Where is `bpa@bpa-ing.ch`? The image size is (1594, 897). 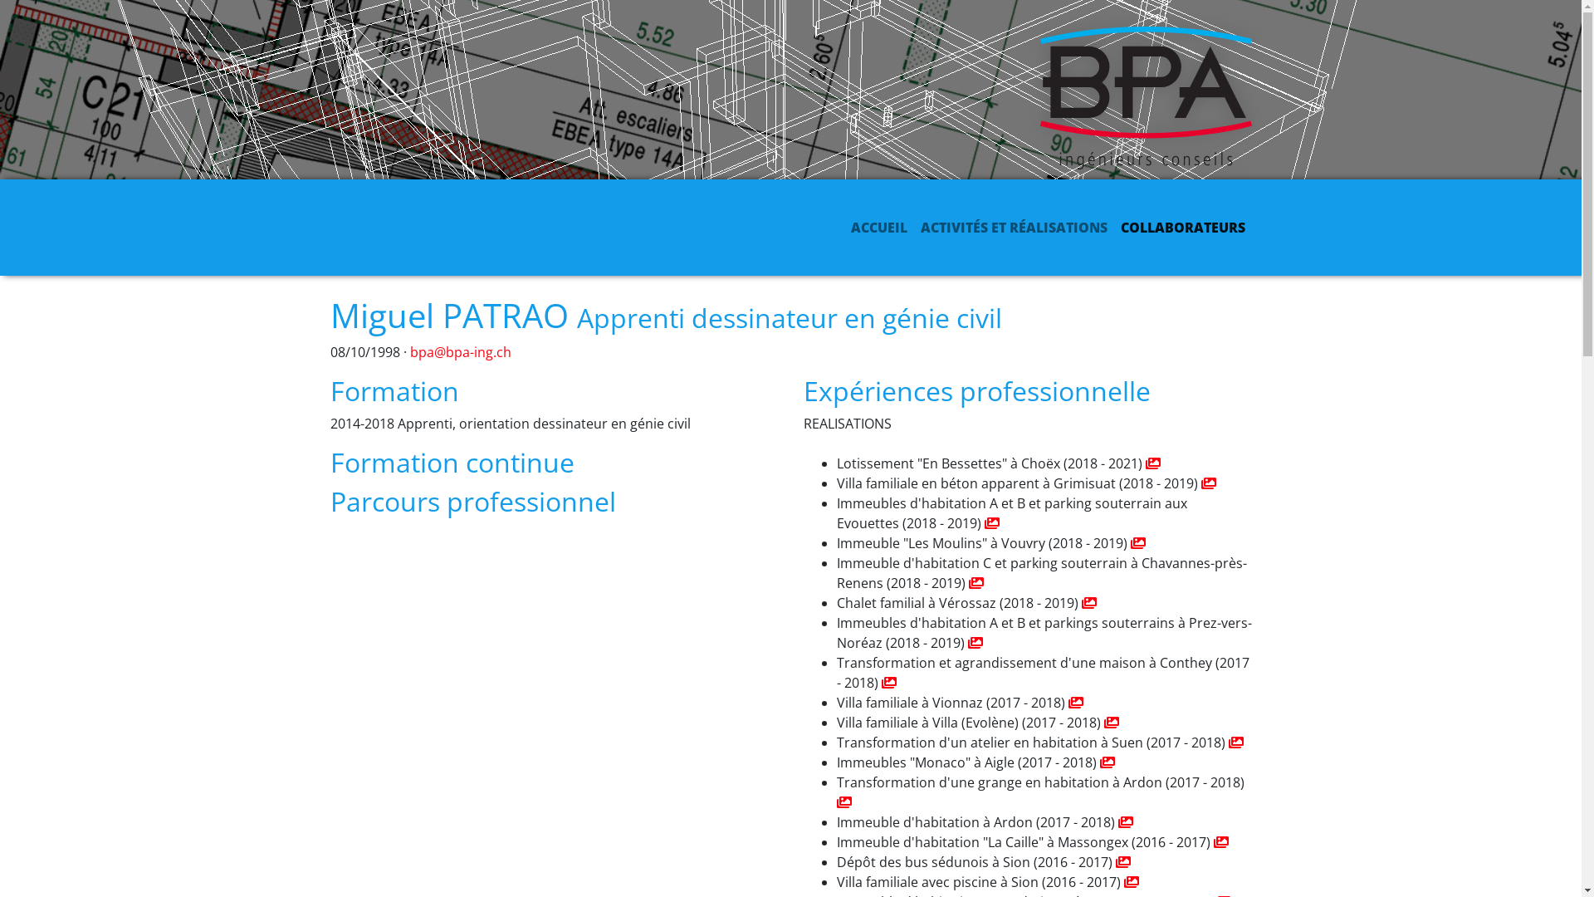 bpa@bpa-ing.ch is located at coordinates (460, 352).